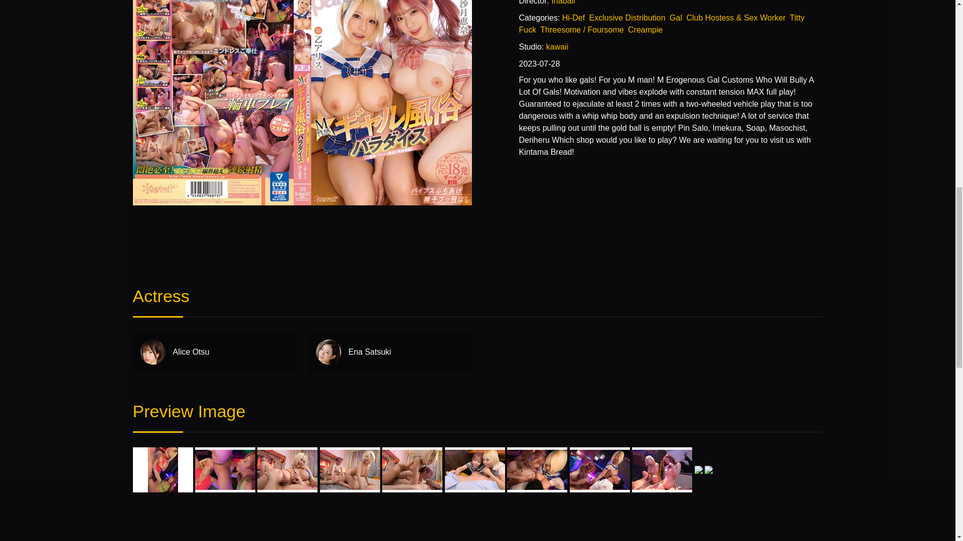  Describe the element at coordinates (675, 18) in the screenshot. I see `Gal` at that location.